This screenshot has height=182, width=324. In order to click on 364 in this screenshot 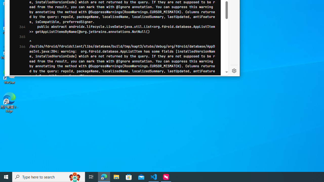, I will do `click(21, 29)`.